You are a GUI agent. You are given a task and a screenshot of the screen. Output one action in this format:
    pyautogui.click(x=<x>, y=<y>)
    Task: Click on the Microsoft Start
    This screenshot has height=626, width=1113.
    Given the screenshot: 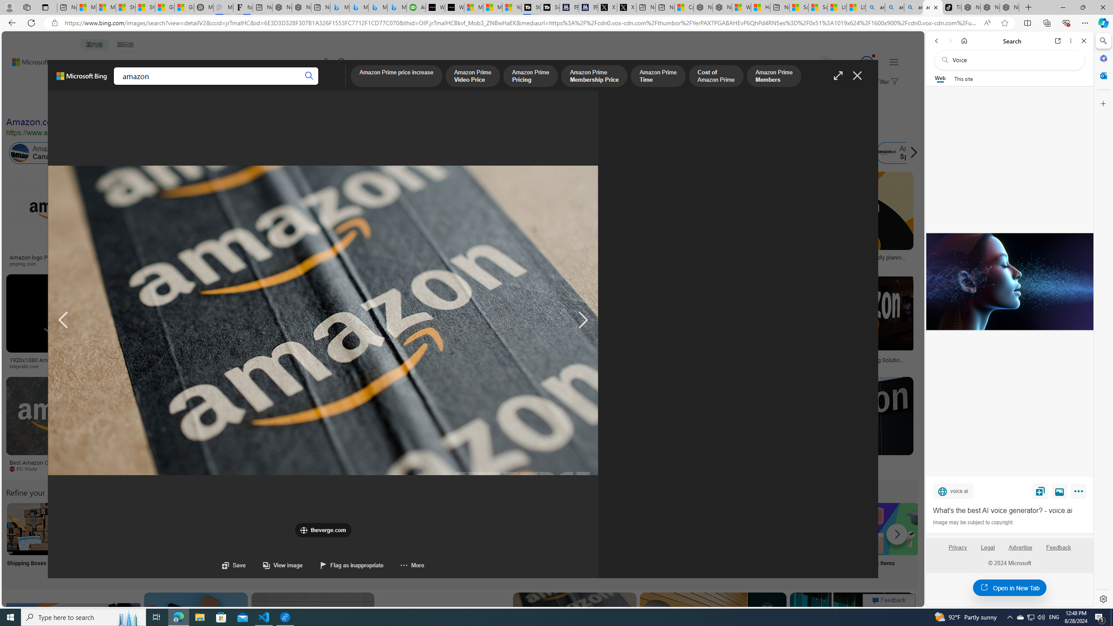 What is the action you would take?
    pyautogui.click(x=493, y=7)
    